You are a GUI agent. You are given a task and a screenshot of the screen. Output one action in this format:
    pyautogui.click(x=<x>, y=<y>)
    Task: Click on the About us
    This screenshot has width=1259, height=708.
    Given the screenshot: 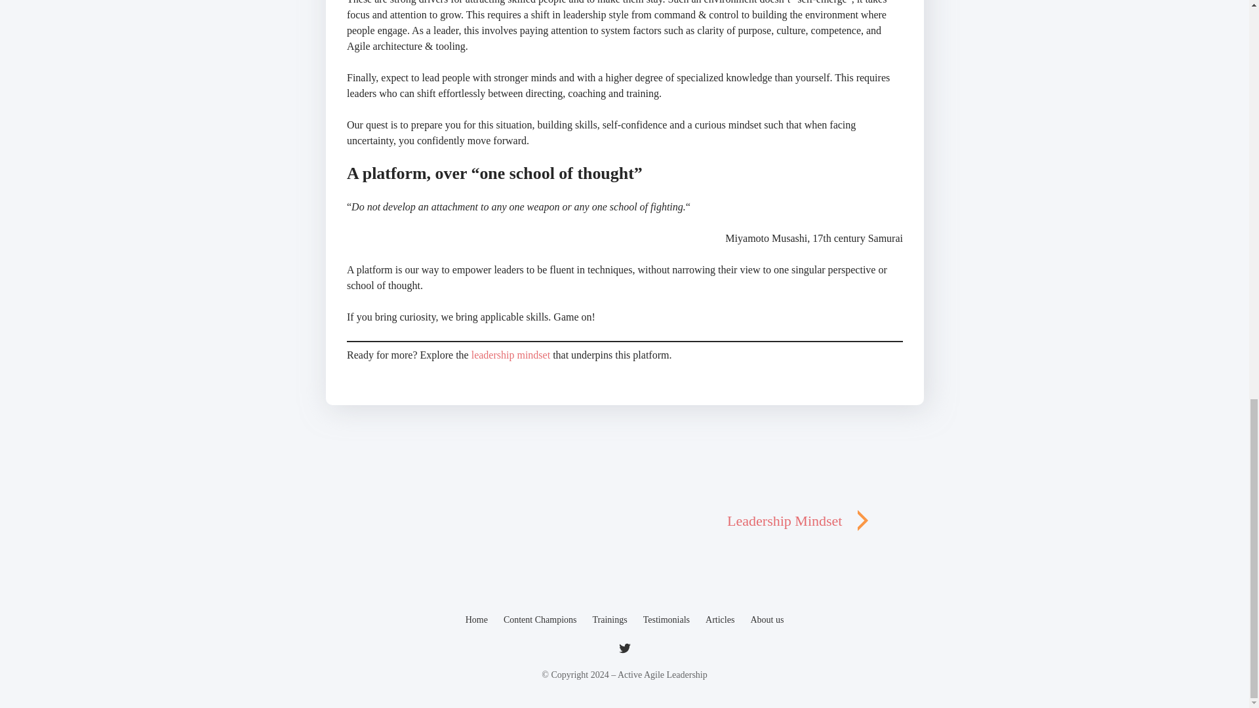 What is the action you would take?
    pyautogui.click(x=767, y=619)
    